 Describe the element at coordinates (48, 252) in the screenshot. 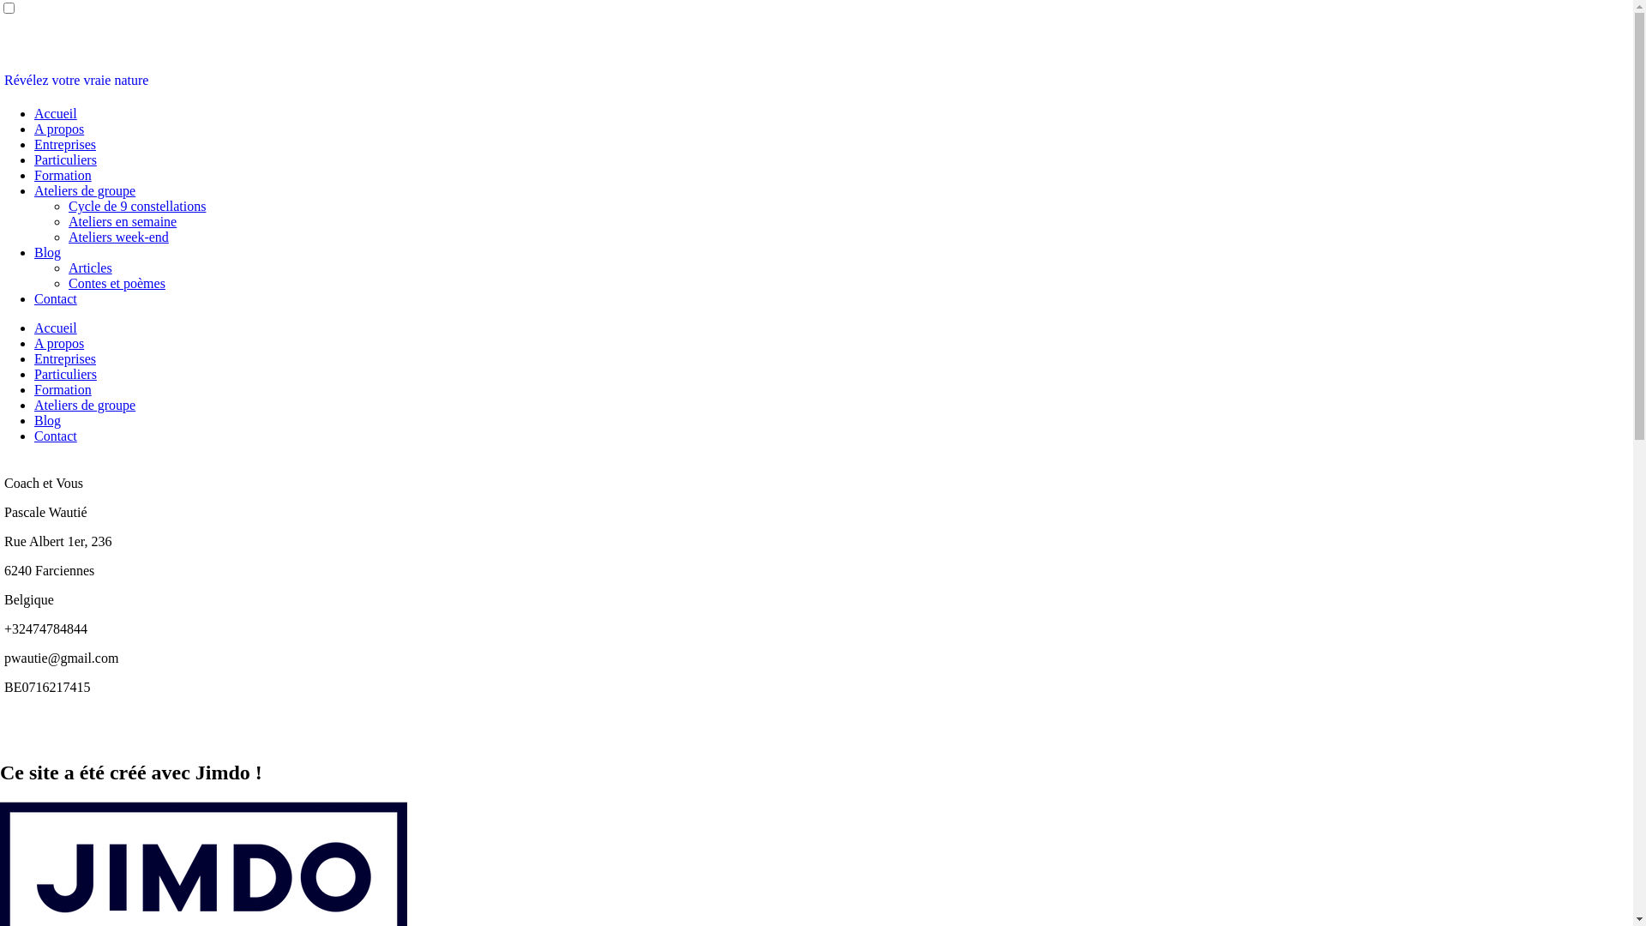

I see `Blog` at that location.